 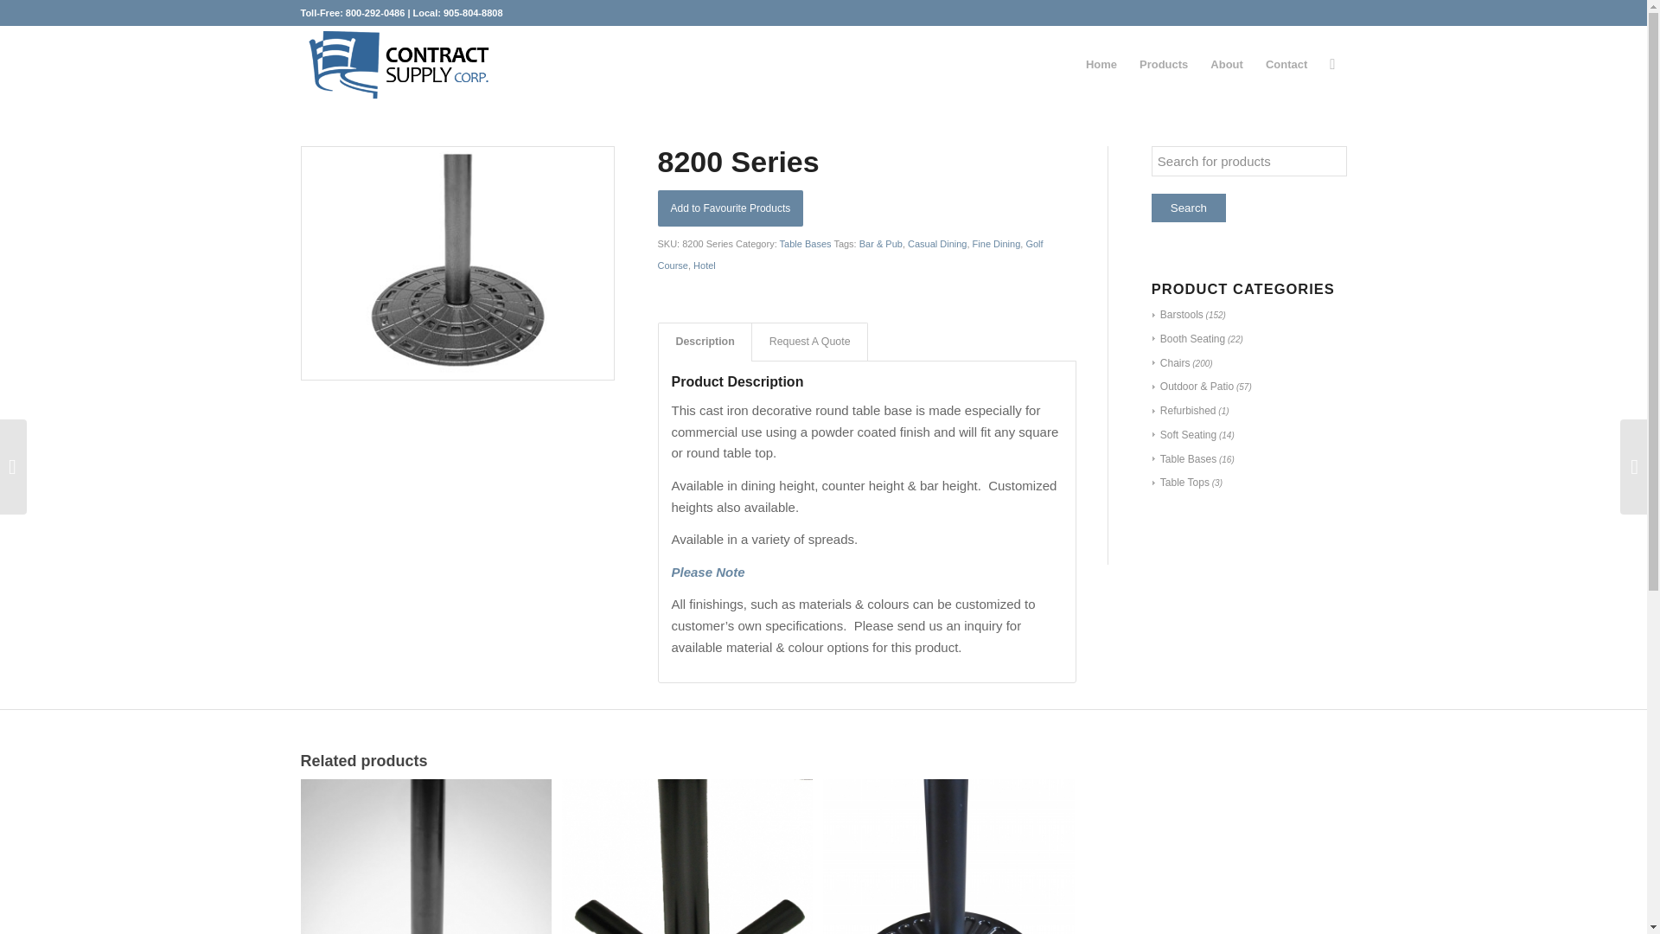 I want to click on Booth Seating, so click(x=1188, y=338).